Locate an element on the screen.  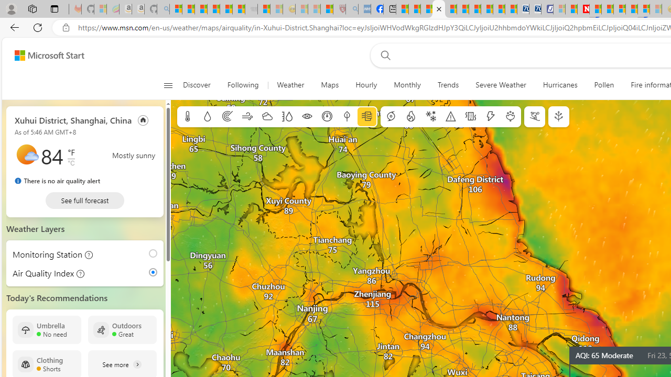
Trusted Community Engagement and Contributions | Guidelines is located at coordinates (596, 9).